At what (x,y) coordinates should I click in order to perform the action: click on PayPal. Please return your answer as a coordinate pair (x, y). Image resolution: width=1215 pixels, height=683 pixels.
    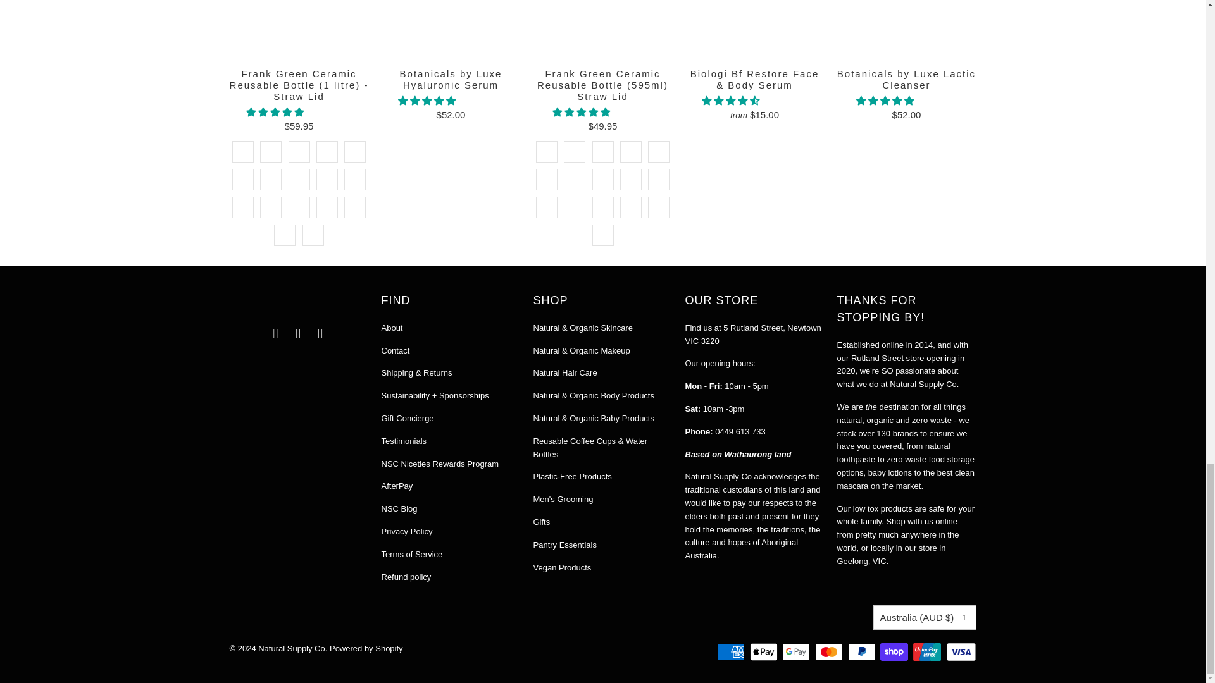
    Looking at the image, I should click on (863, 652).